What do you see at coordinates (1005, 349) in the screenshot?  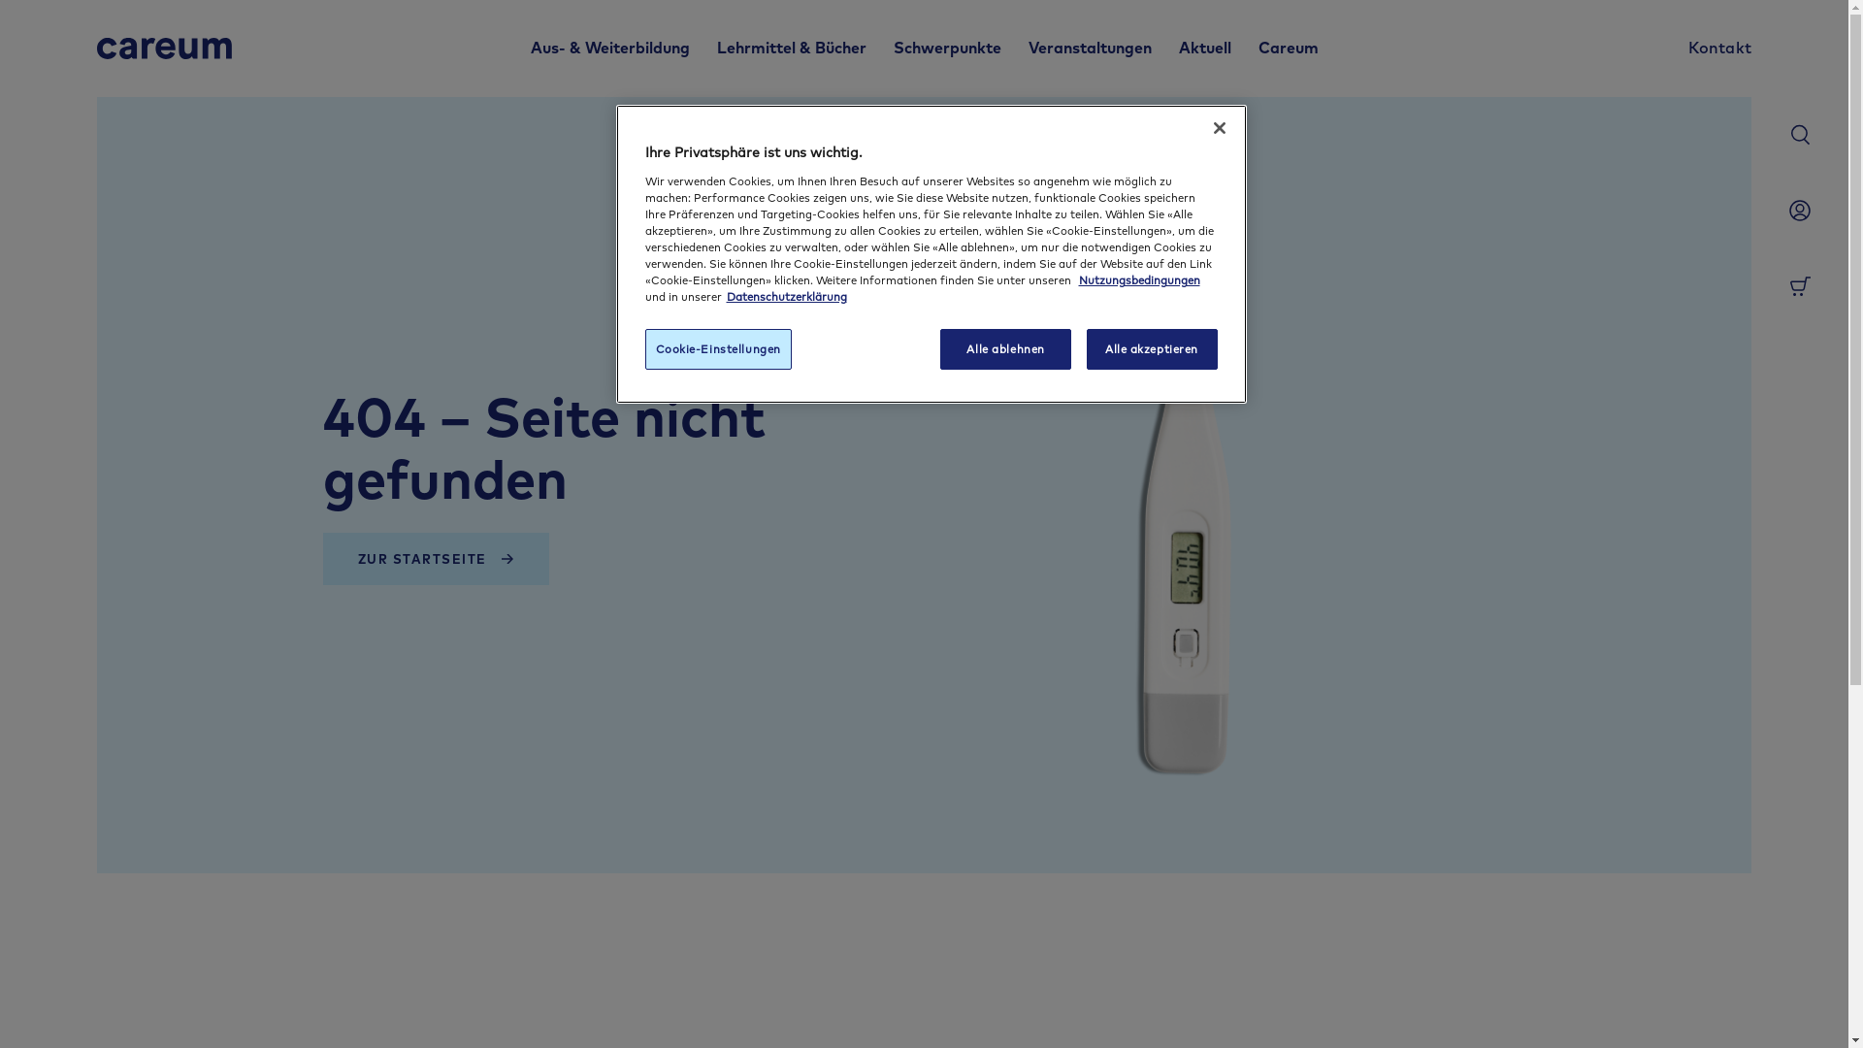 I see `Alle ablehnen` at bounding box center [1005, 349].